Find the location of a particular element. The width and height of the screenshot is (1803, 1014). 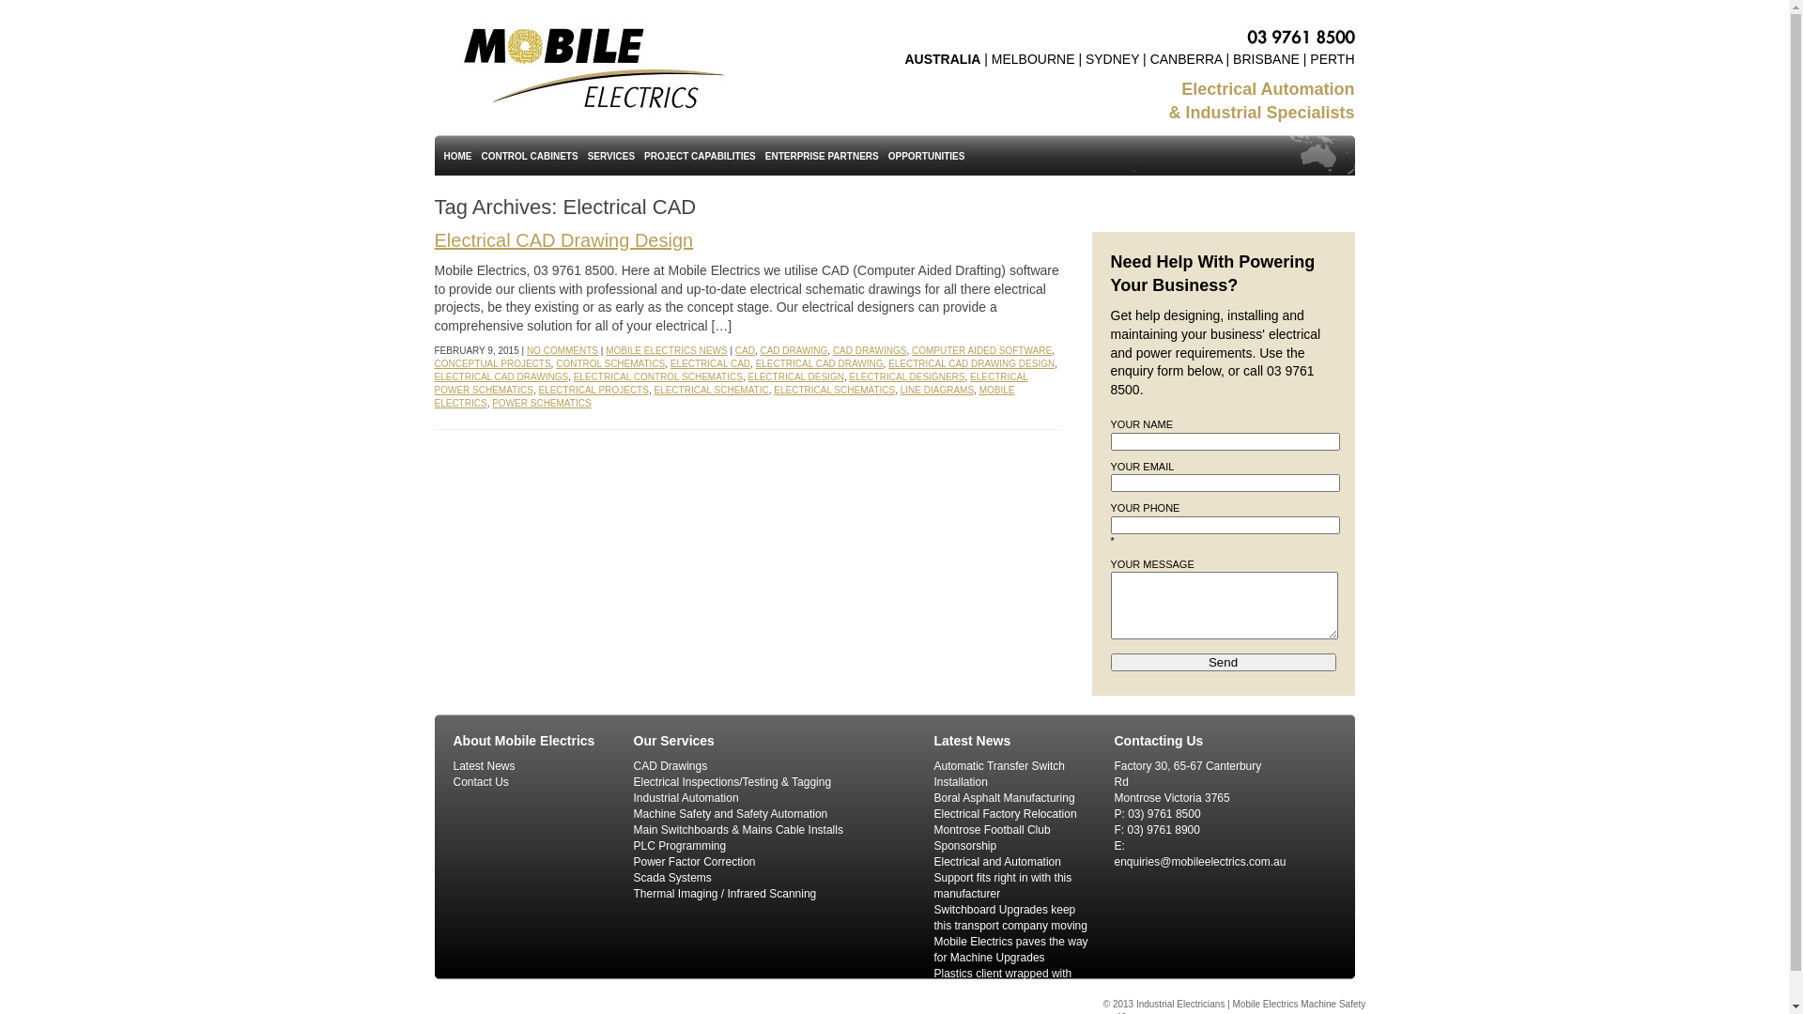

CAD Drawings is located at coordinates (670, 766).